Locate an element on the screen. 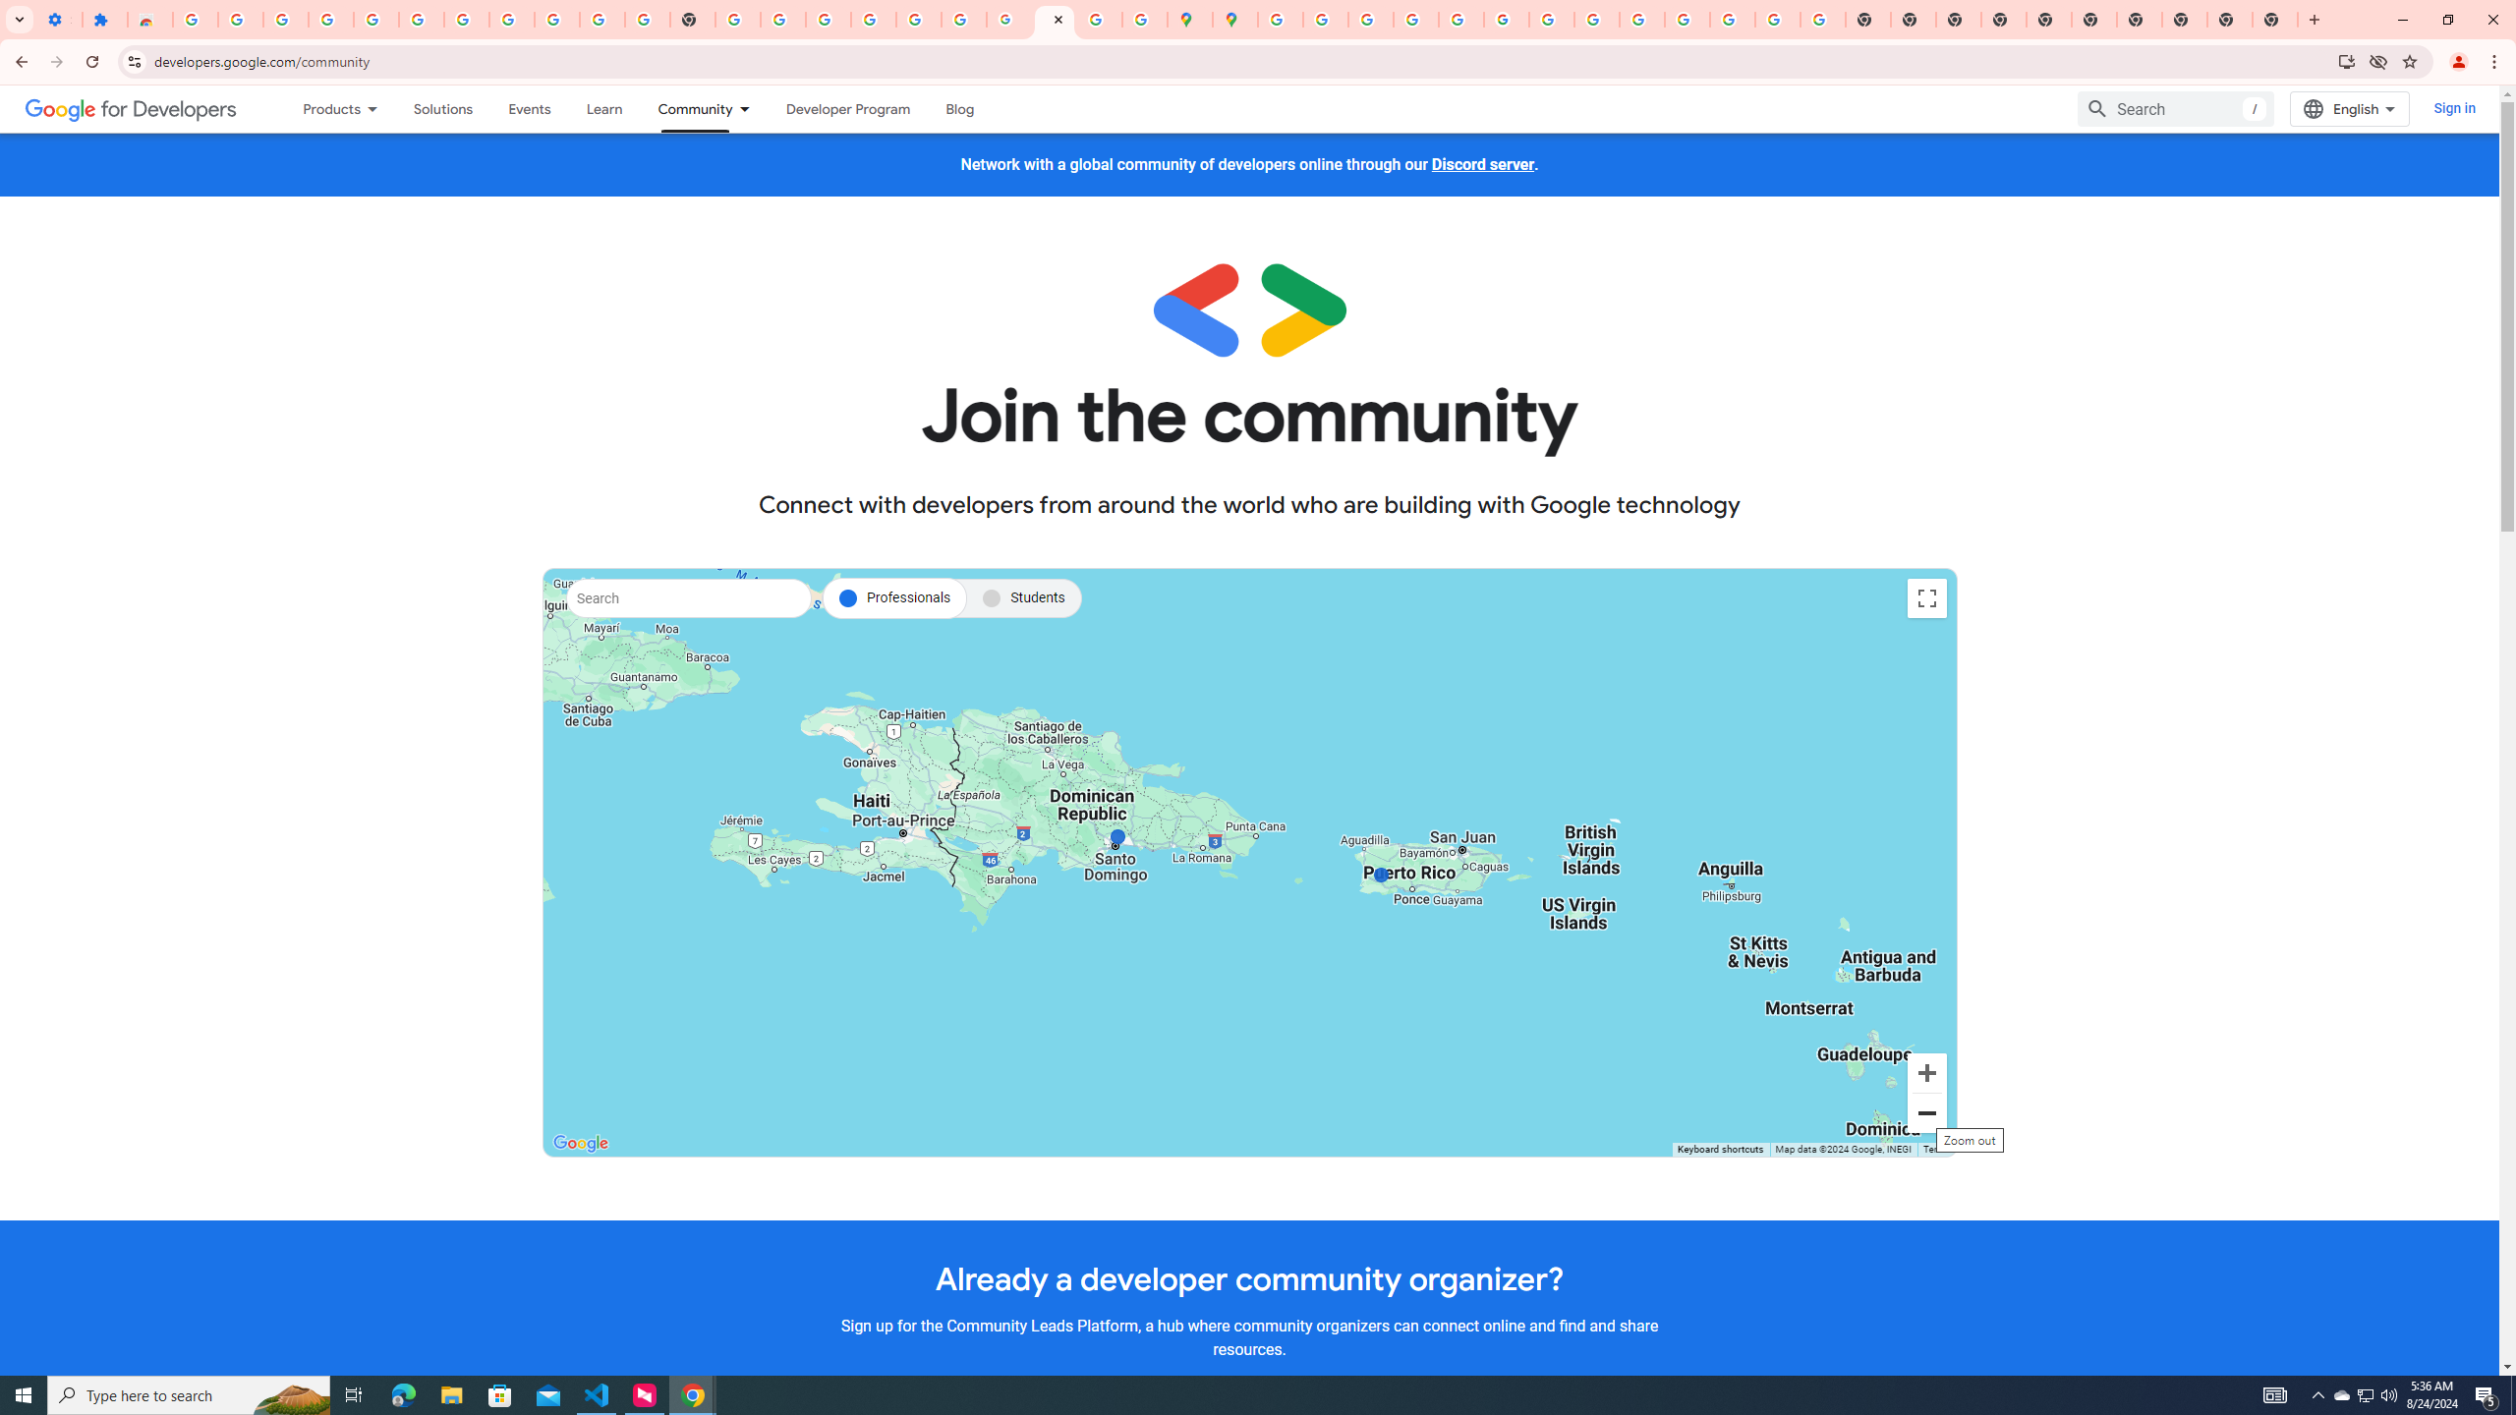  Third-party cookies blocked is located at coordinates (2378, 61).